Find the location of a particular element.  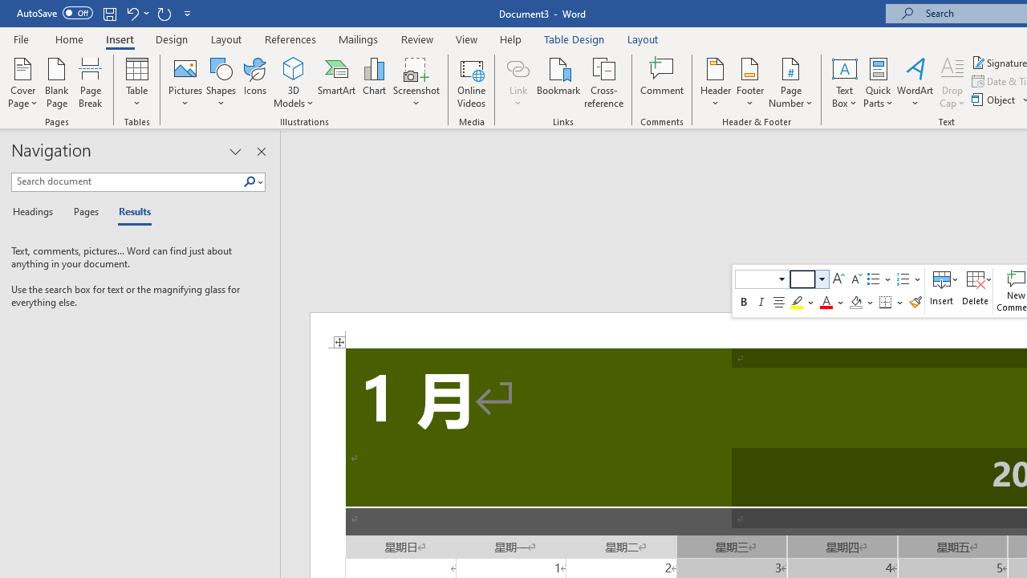

Comment is located at coordinates (663, 82).